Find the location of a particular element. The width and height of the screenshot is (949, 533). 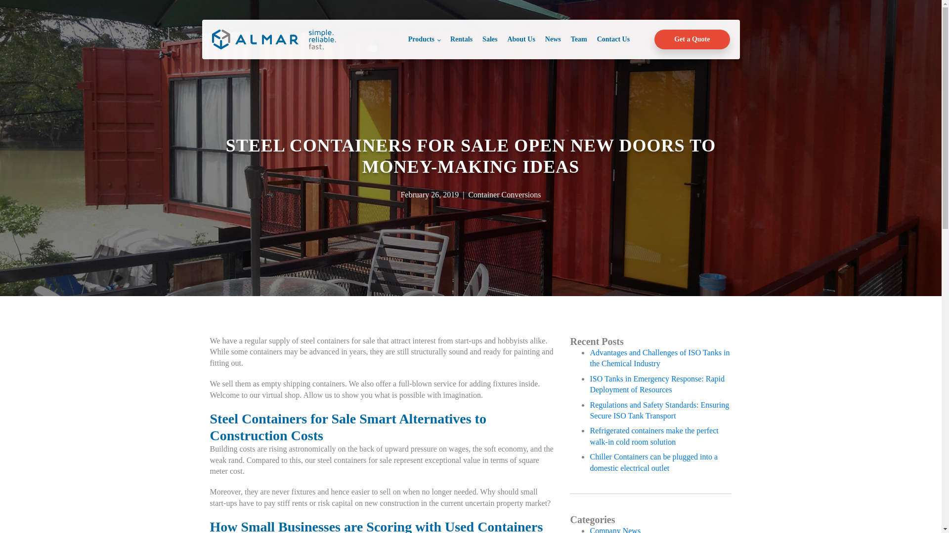

News is located at coordinates (553, 39).